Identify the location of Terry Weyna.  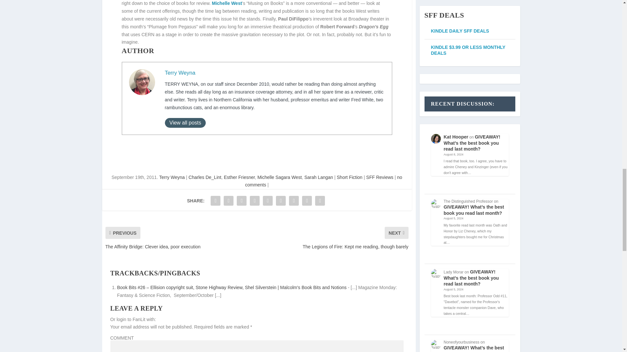
(180, 73).